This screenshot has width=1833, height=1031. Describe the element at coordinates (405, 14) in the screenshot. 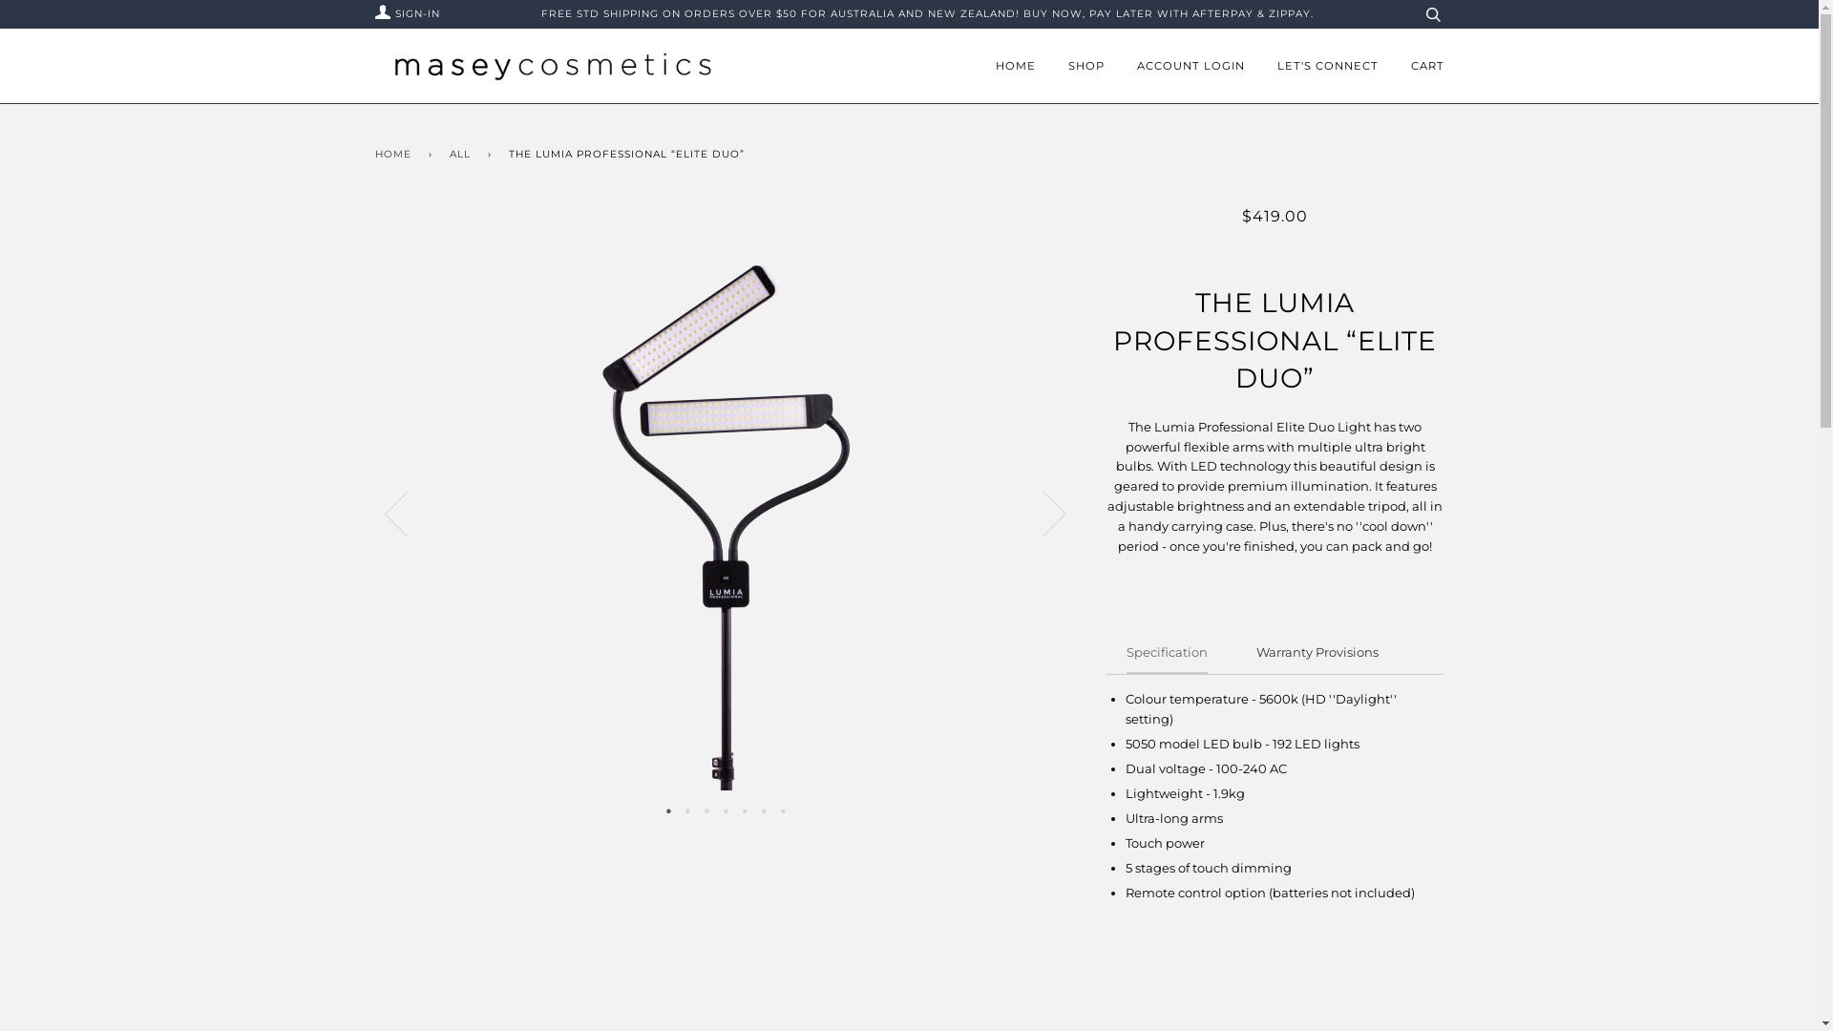

I see `SIGN-IN` at that location.